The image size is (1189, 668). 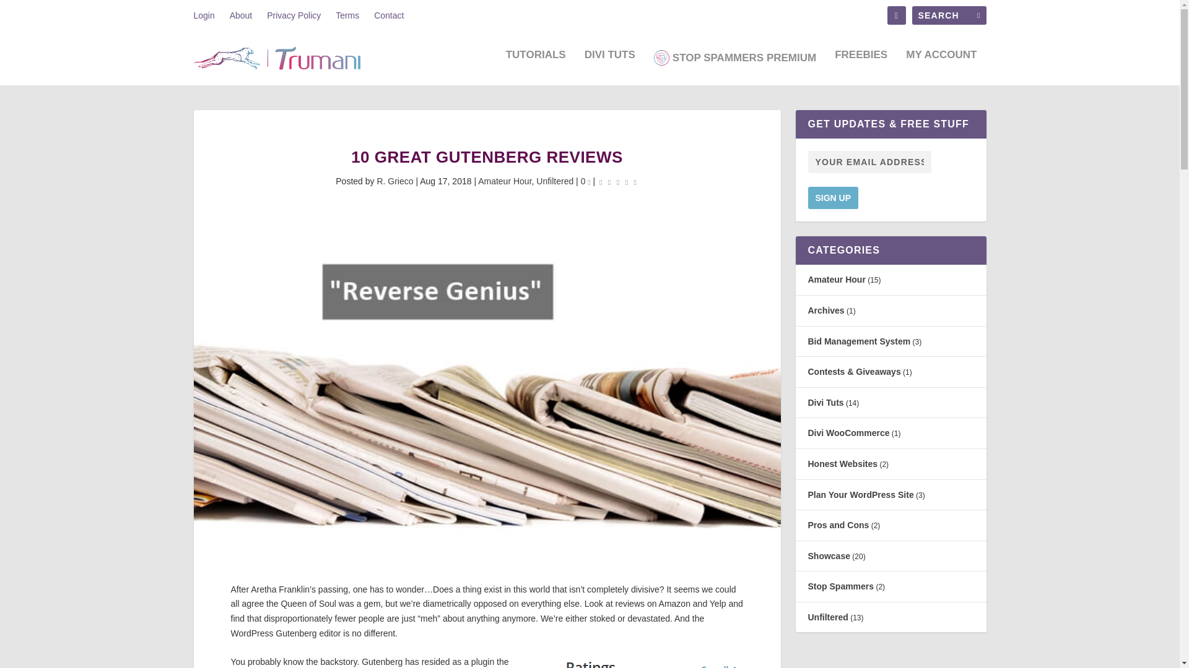 I want to click on Amateur Hour, so click(x=504, y=181).